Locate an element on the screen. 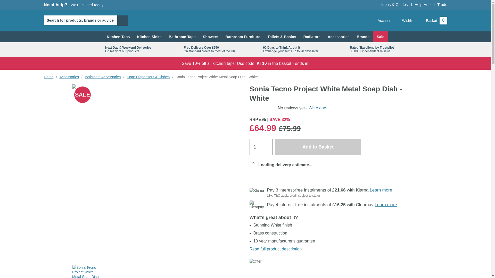 This screenshot has height=278, width=495. Tap Warehouse is located at coordinates (245, 20).